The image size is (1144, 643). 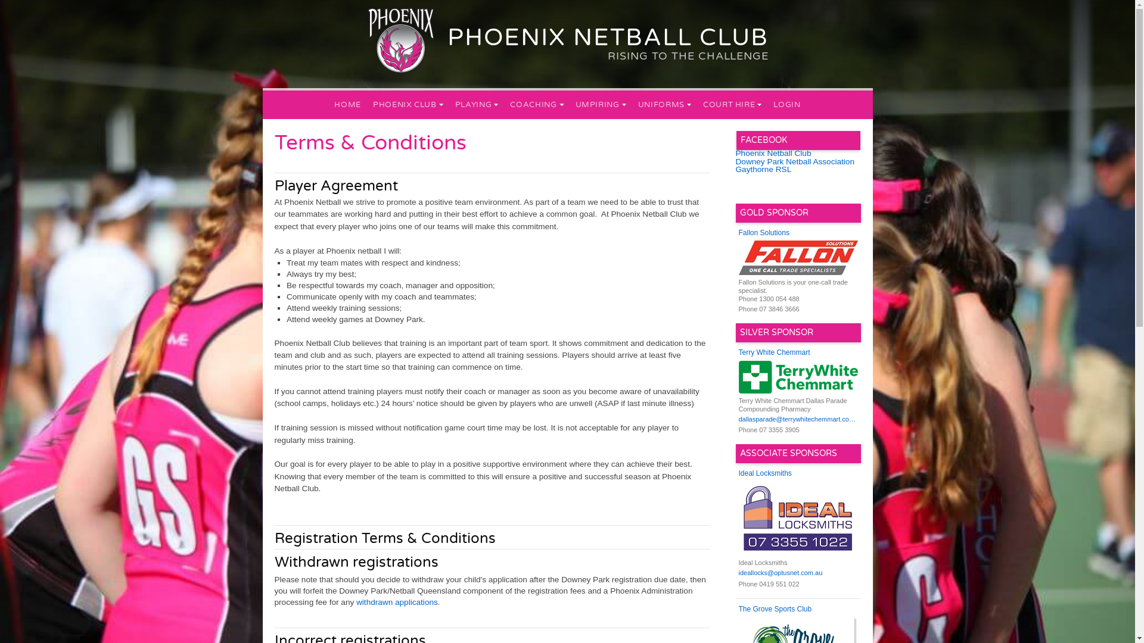 I want to click on UMPIRING, so click(x=601, y=105).